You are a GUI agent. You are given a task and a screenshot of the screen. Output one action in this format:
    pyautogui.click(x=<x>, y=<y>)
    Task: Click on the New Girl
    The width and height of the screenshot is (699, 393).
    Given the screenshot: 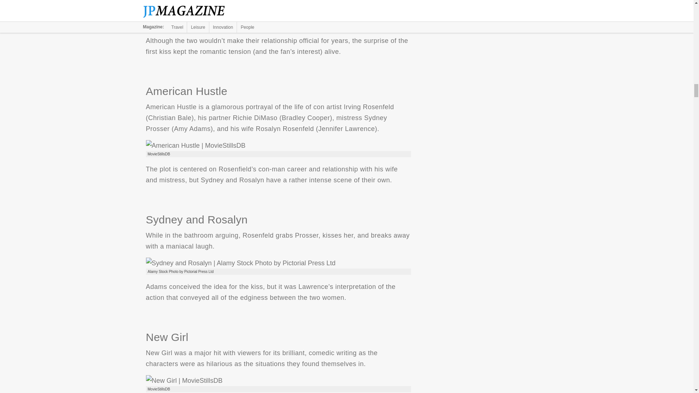 What is the action you would take?
    pyautogui.click(x=183, y=381)
    